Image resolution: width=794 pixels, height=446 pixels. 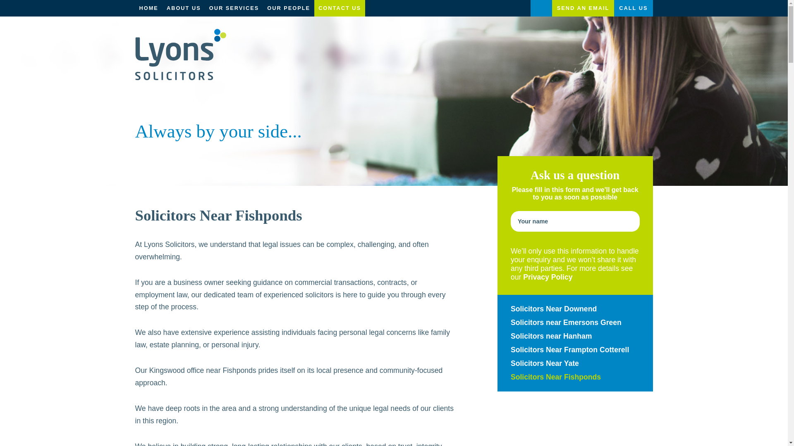 What do you see at coordinates (575, 366) in the screenshot?
I see `Solicitors Near Yate` at bounding box center [575, 366].